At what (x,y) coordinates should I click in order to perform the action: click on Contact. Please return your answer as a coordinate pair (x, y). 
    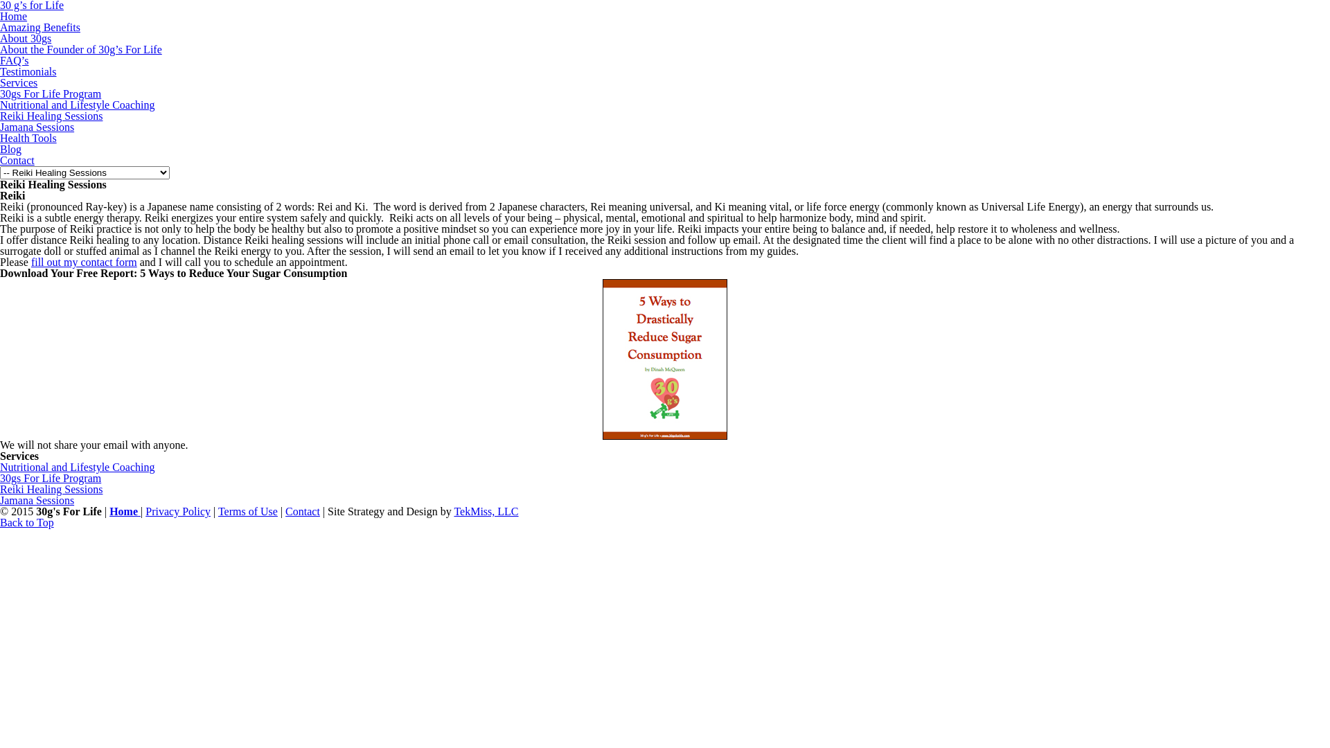
    Looking at the image, I should click on (17, 161).